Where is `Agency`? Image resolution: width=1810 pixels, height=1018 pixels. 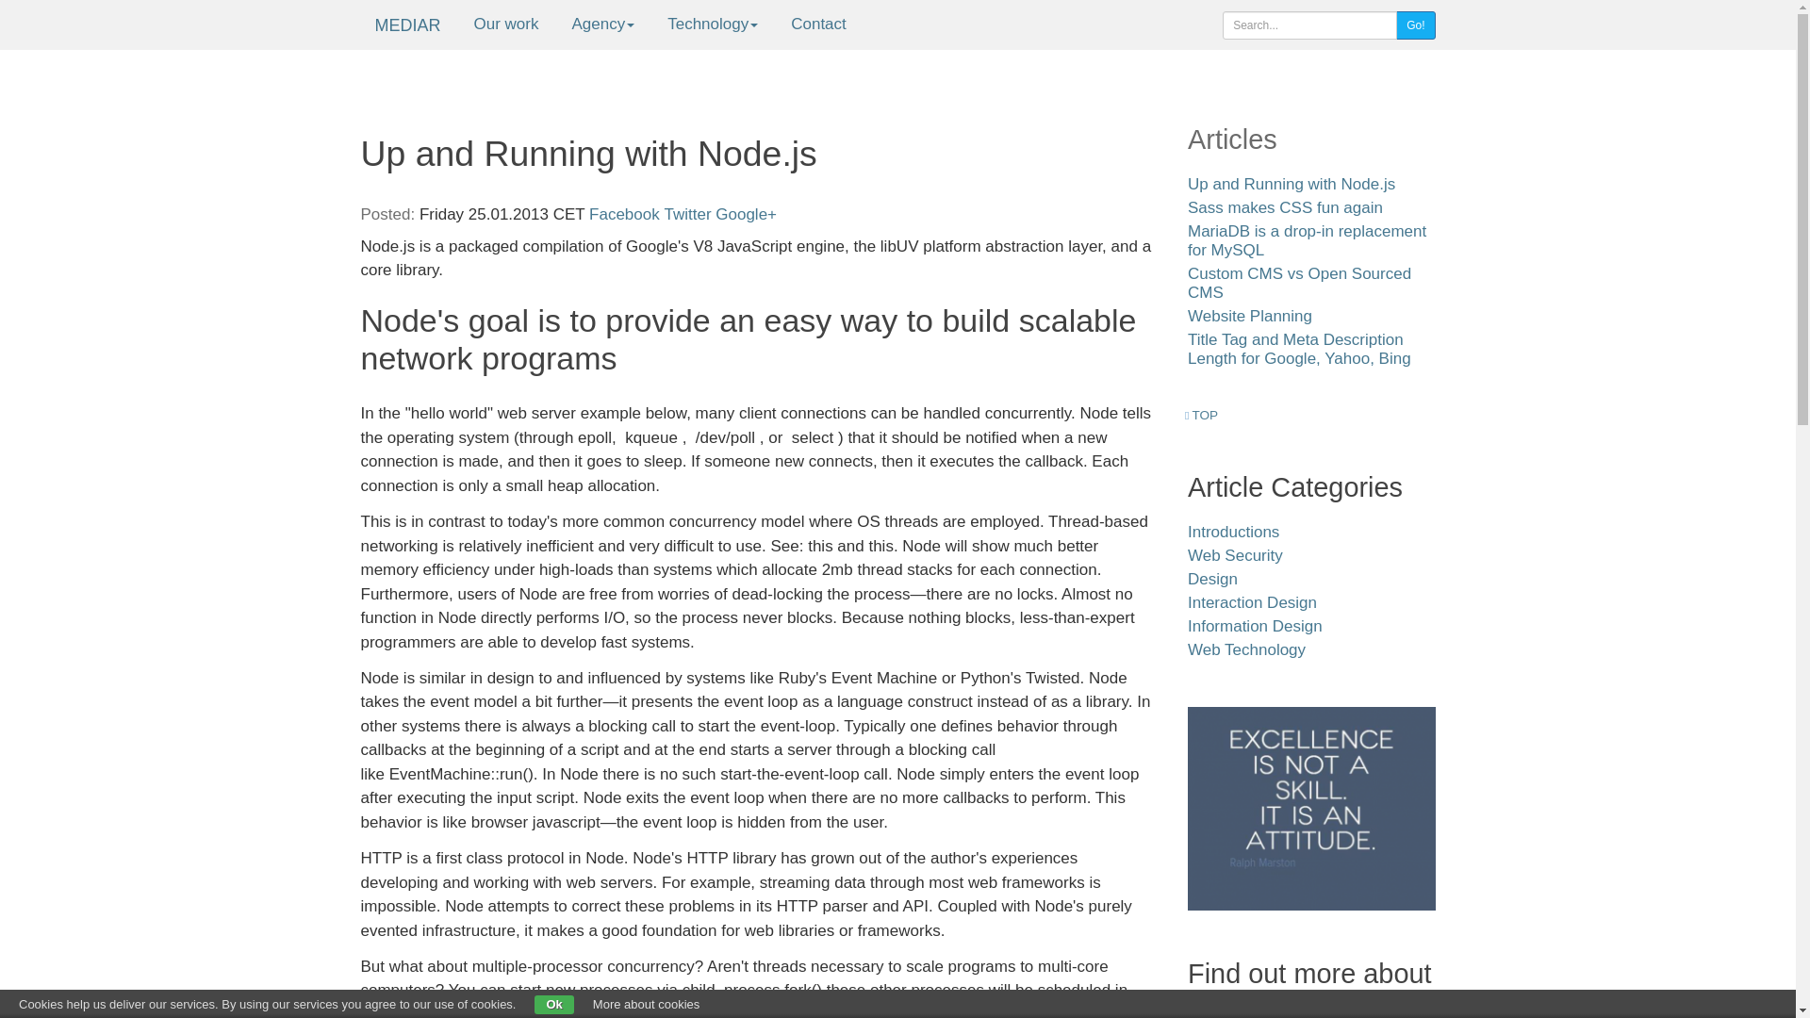
Agency is located at coordinates (602, 25).